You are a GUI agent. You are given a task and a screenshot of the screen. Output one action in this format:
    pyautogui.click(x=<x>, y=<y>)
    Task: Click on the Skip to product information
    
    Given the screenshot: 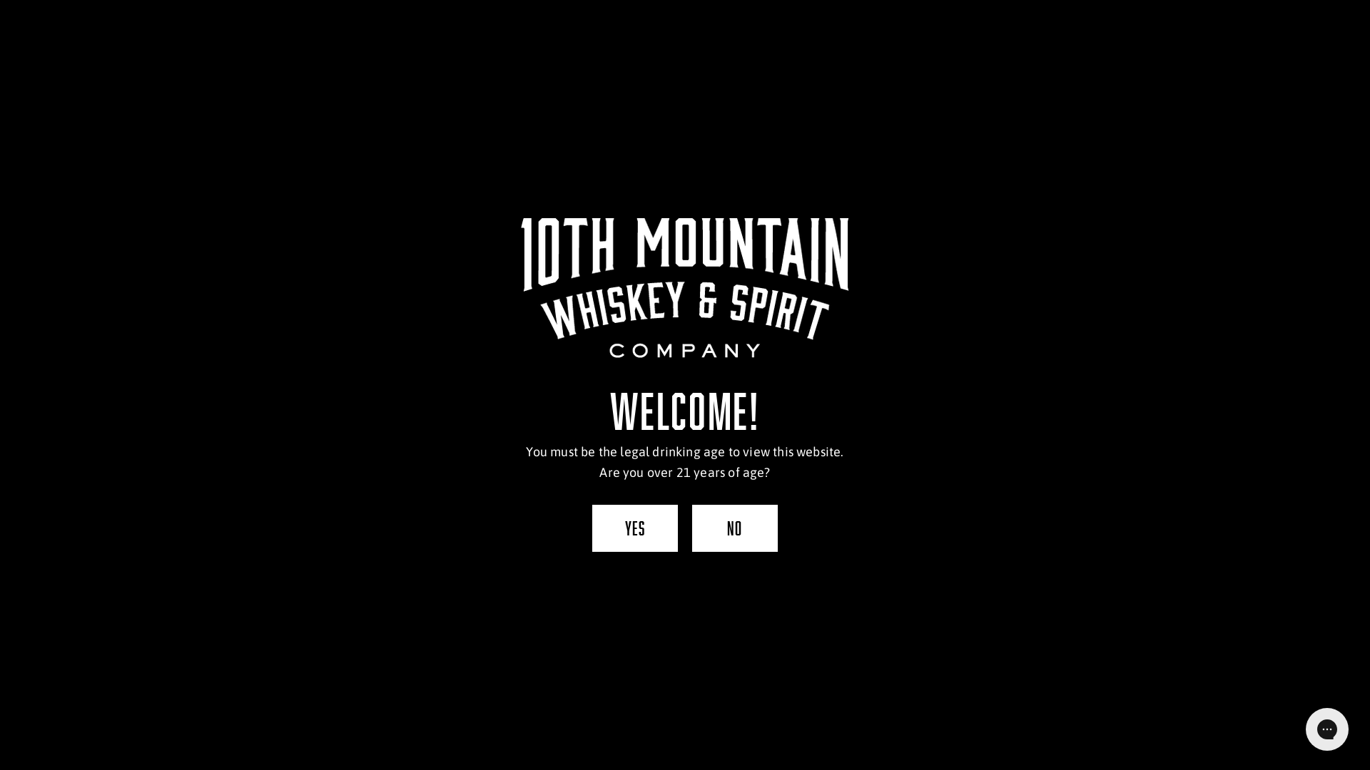 What is the action you would take?
    pyautogui.click(x=524, y=175)
    